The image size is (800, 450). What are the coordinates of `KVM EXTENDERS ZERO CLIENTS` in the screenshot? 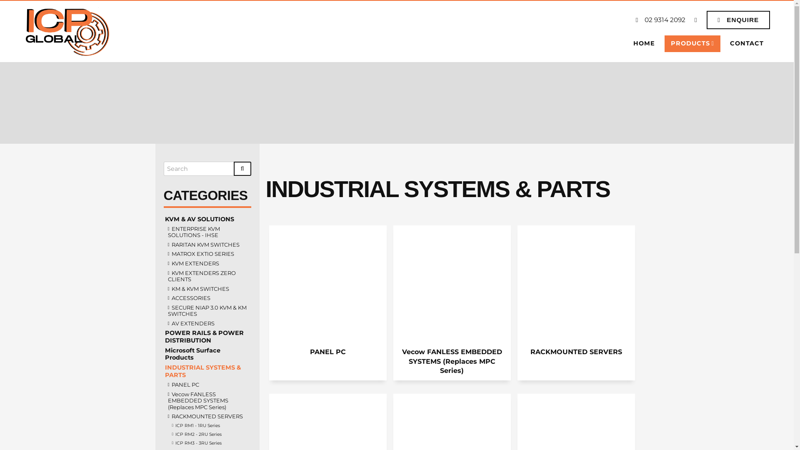 It's located at (207, 277).